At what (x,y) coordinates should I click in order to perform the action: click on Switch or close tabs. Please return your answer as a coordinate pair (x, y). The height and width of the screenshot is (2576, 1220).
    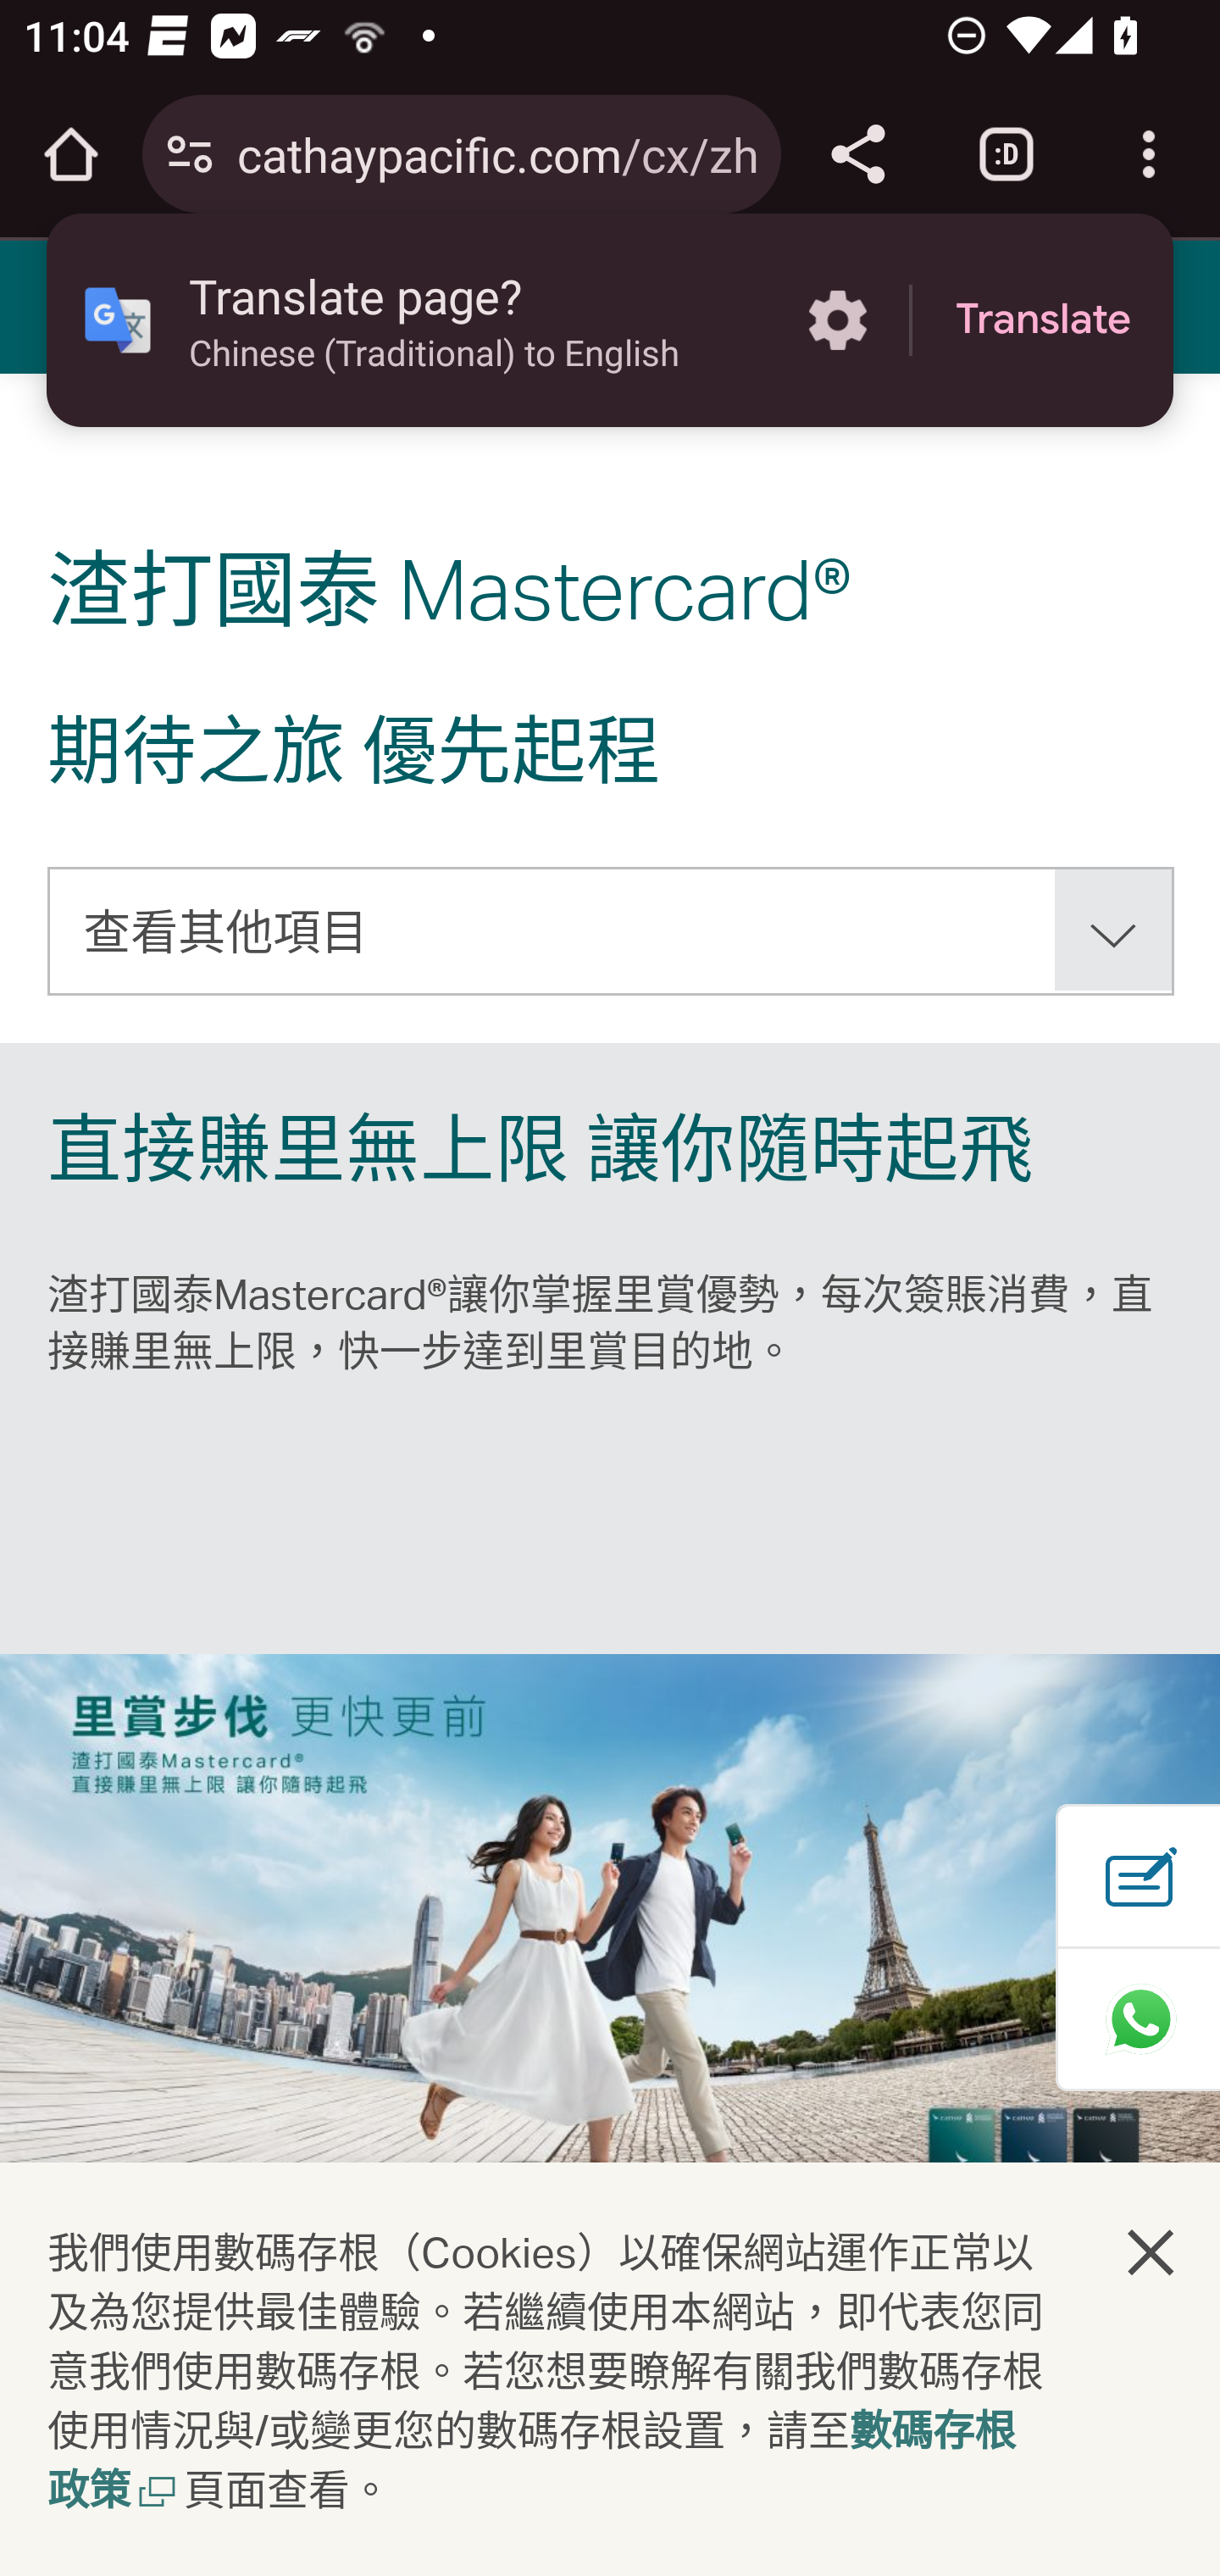
    Looking at the image, I should click on (1006, 154).